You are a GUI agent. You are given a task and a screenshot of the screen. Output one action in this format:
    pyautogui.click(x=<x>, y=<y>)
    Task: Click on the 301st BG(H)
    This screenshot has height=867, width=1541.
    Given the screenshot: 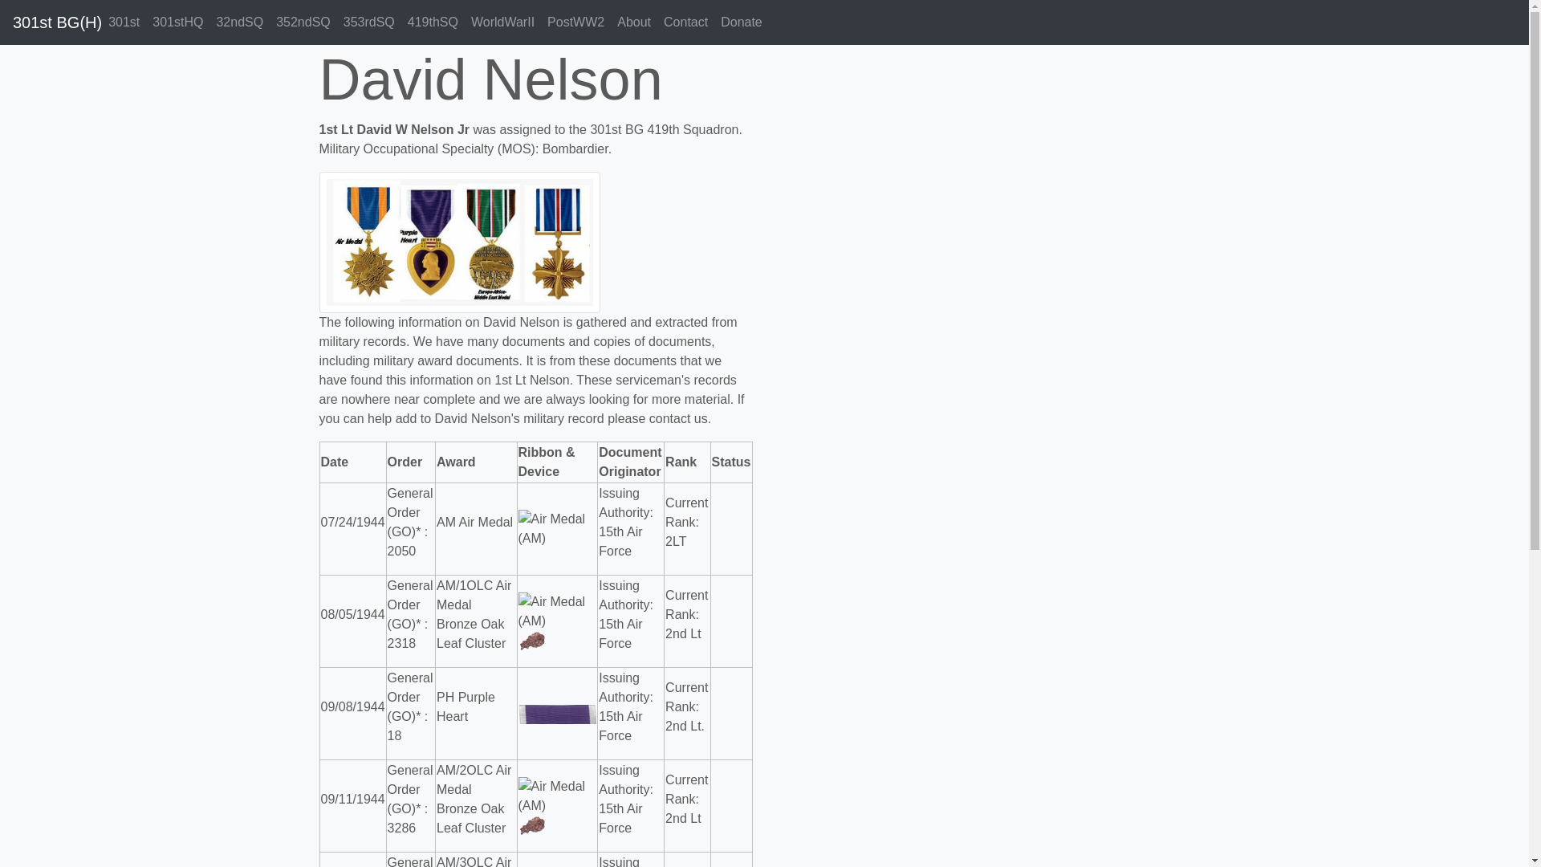 What is the action you would take?
    pyautogui.click(x=58, y=22)
    